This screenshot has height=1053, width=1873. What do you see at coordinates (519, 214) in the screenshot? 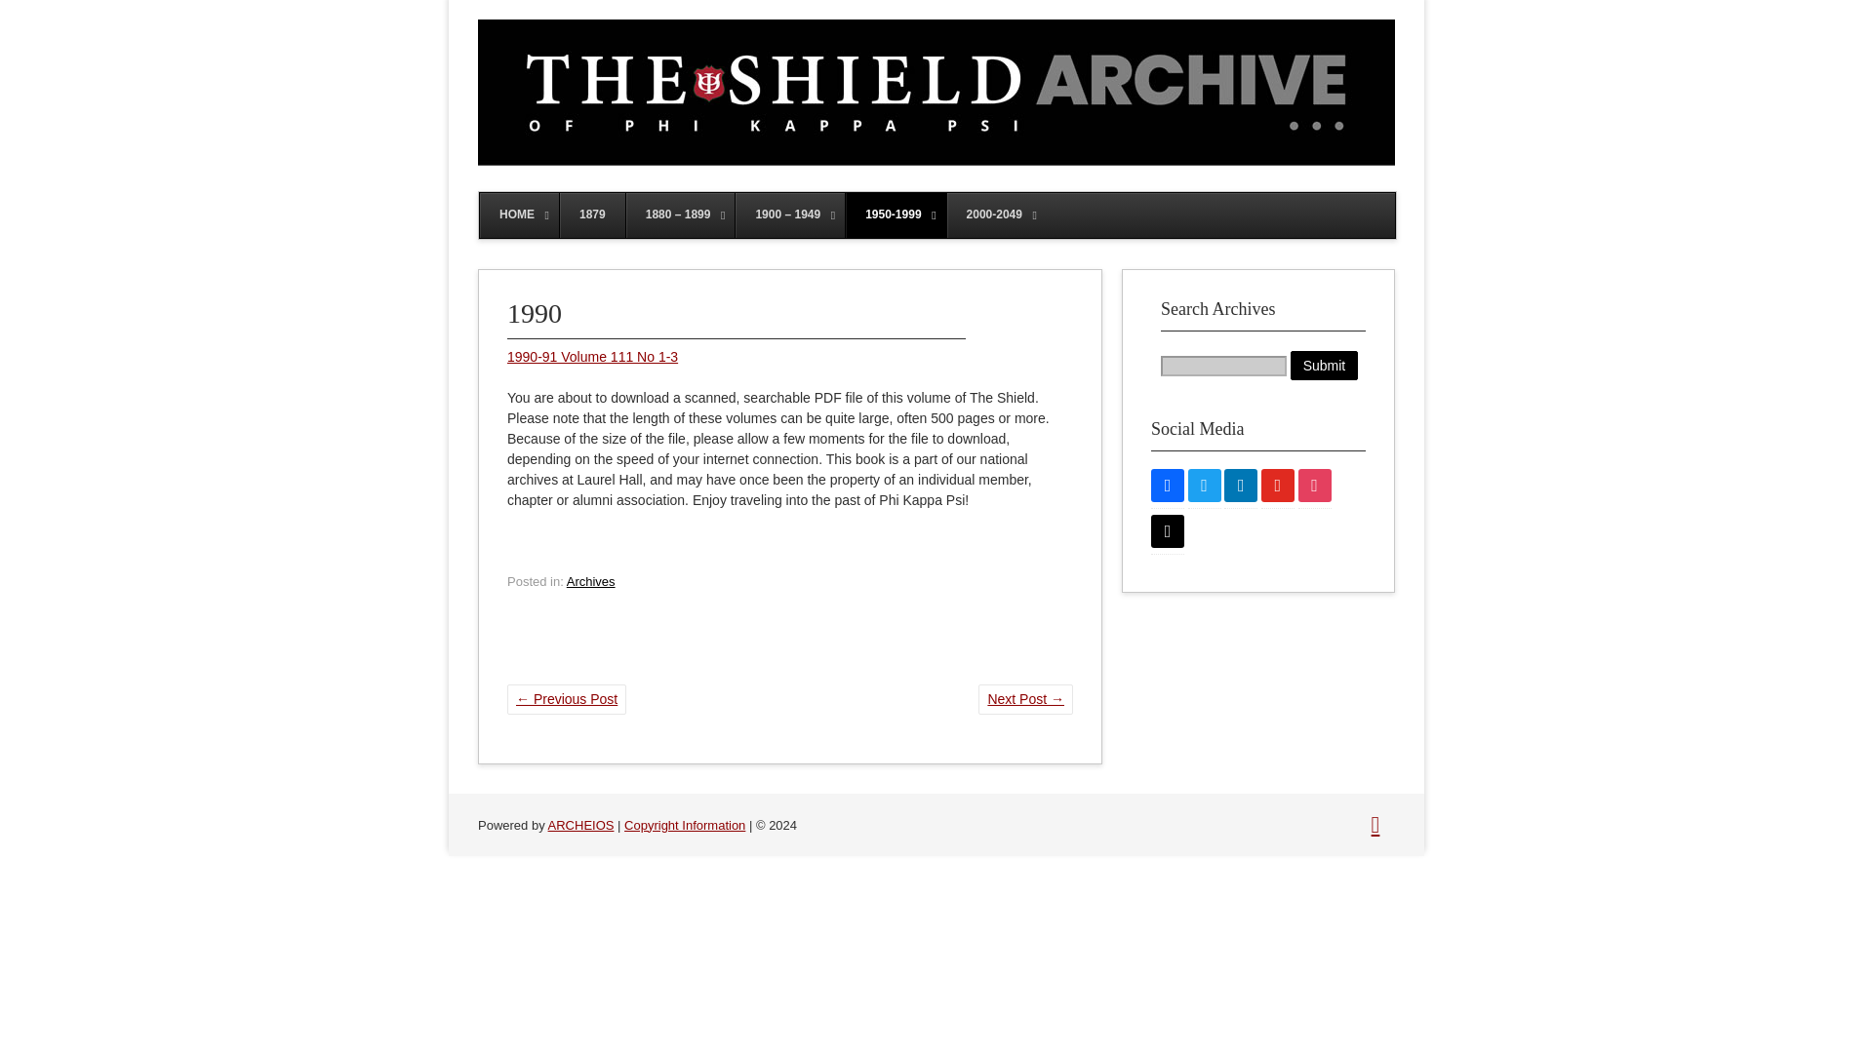
I see `HOME` at bounding box center [519, 214].